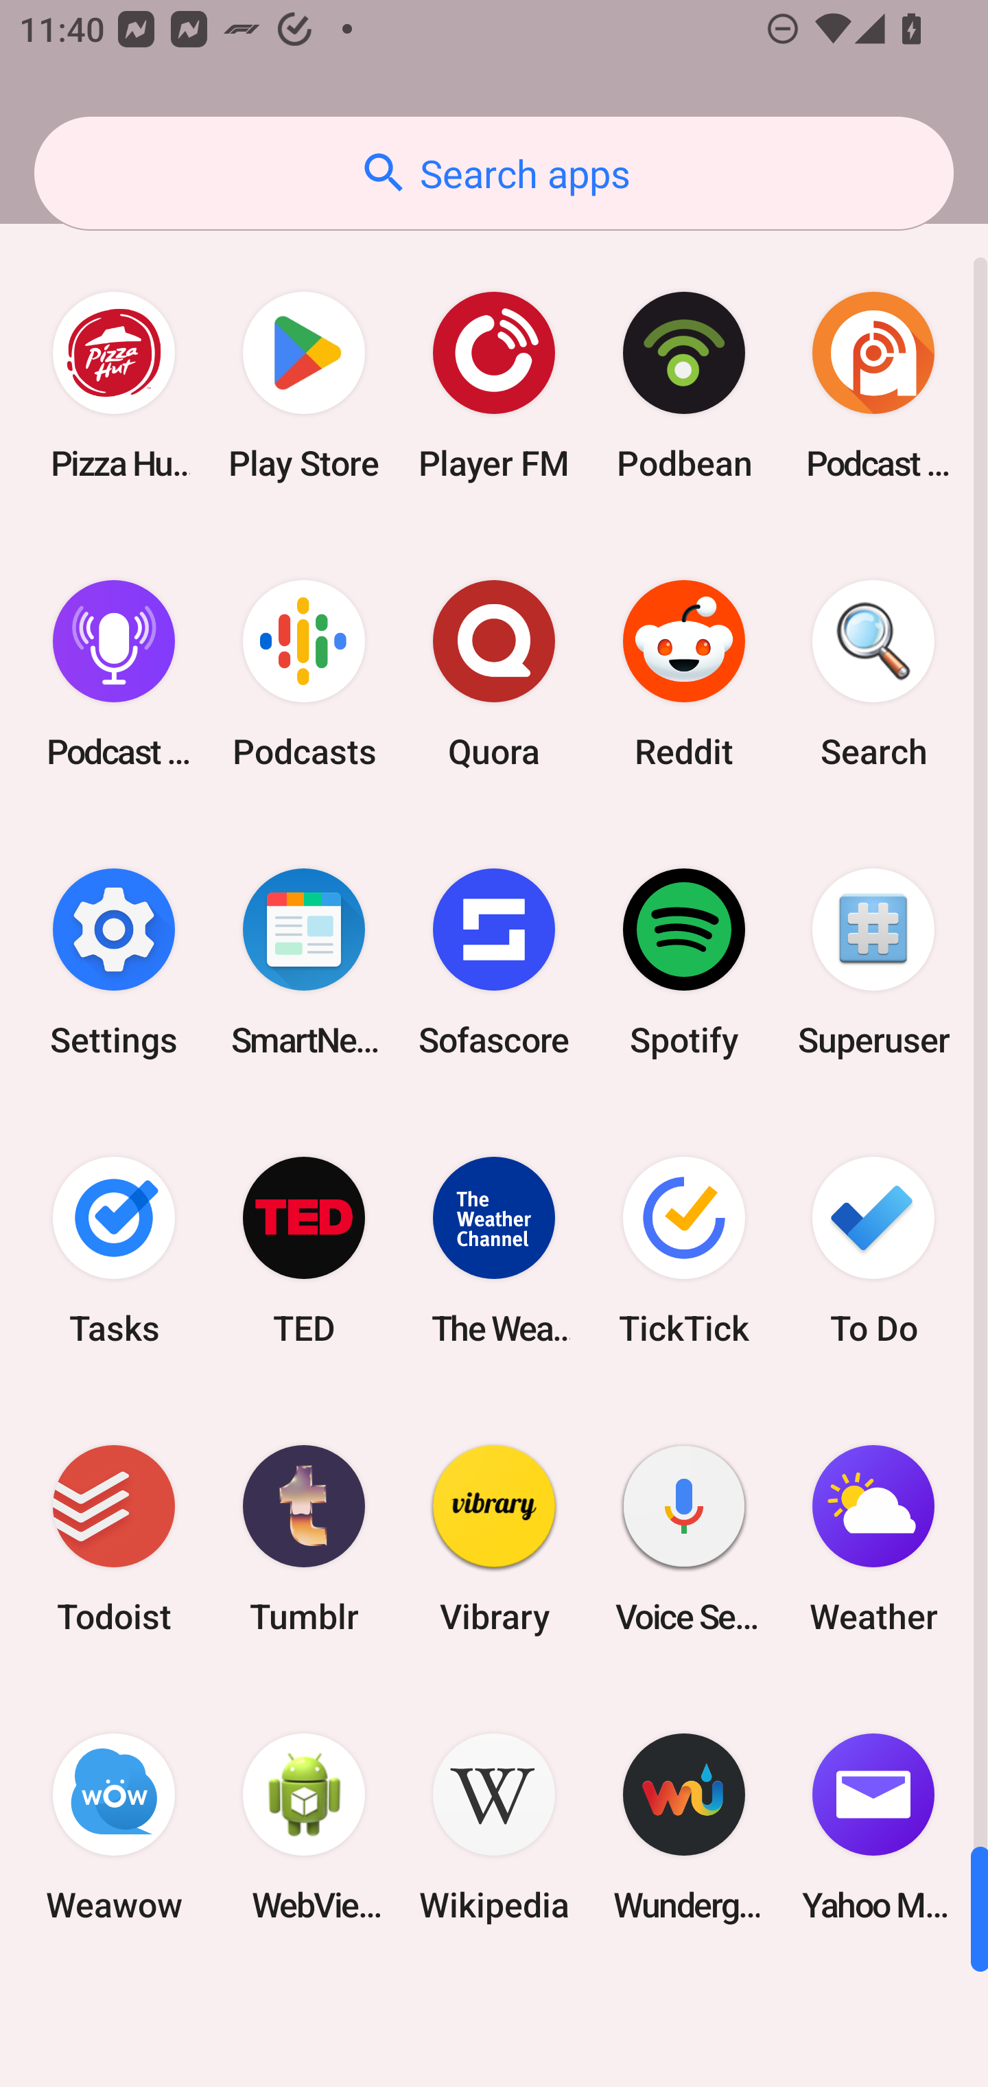 This screenshot has width=988, height=2087. I want to click on Pizza Hut HK & Macau, so click(114, 386).